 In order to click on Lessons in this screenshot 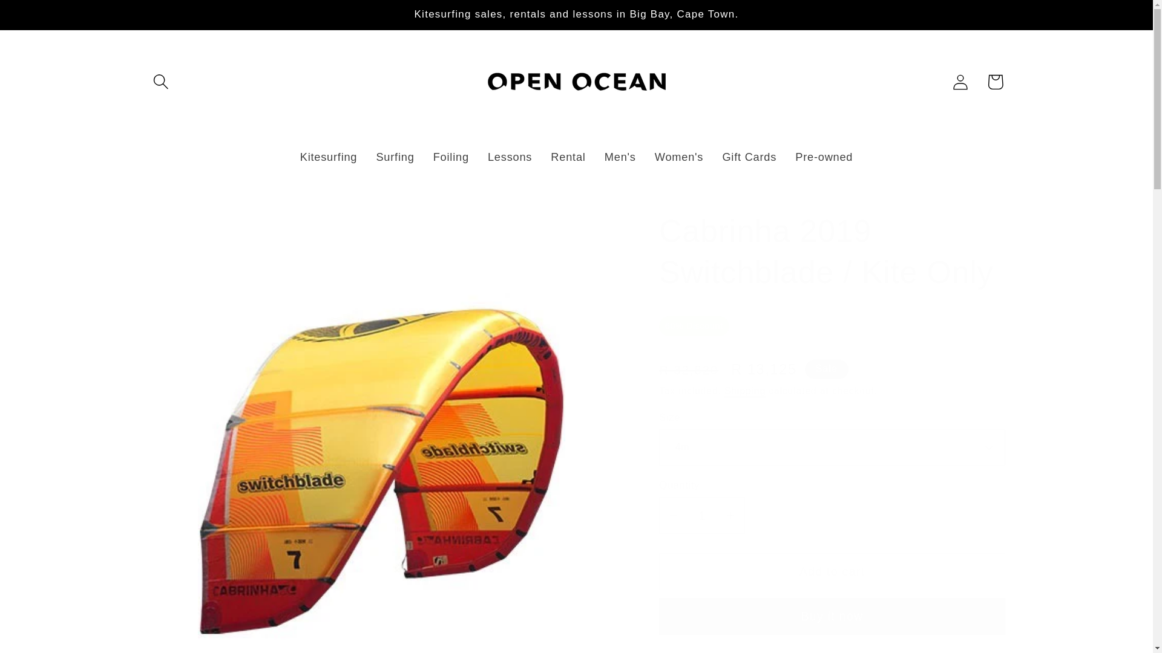, I will do `click(510, 158)`.